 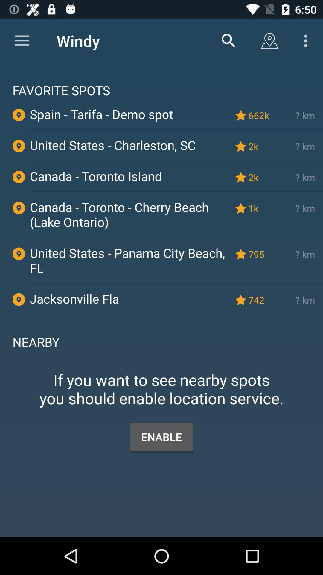 I want to click on launch item below canada - toronto island, so click(x=177, y=191).